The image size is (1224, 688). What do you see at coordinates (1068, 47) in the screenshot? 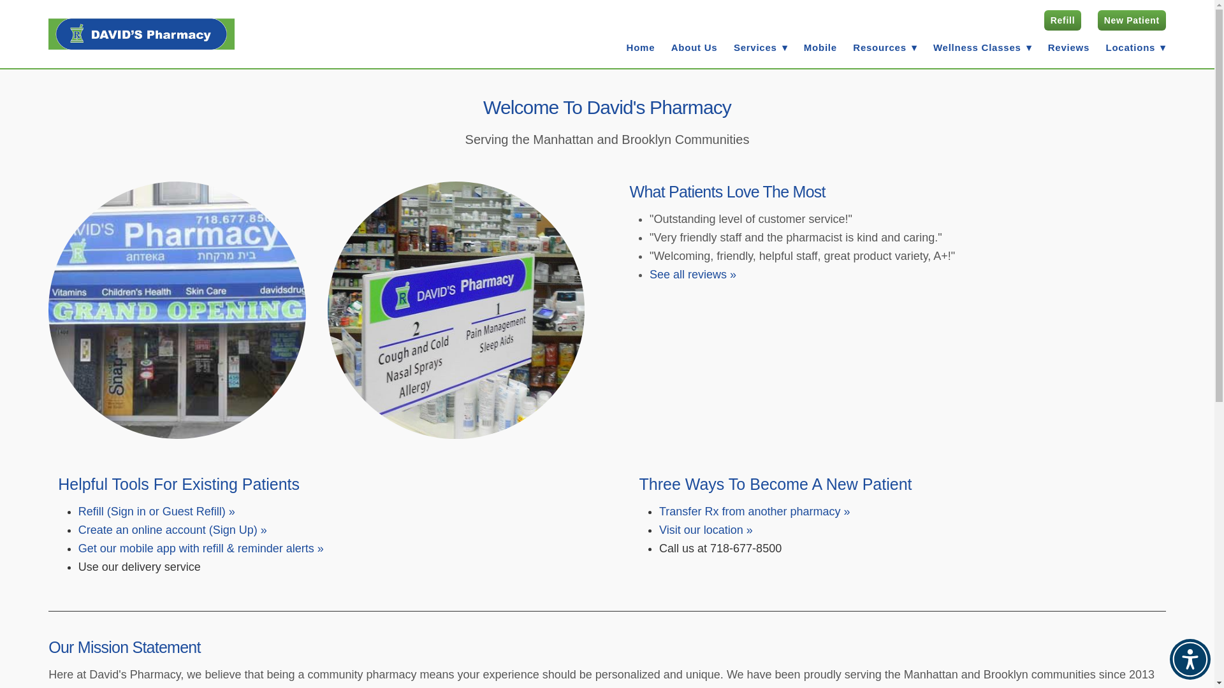
I see `Reviews` at bounding box center [1068, 47].